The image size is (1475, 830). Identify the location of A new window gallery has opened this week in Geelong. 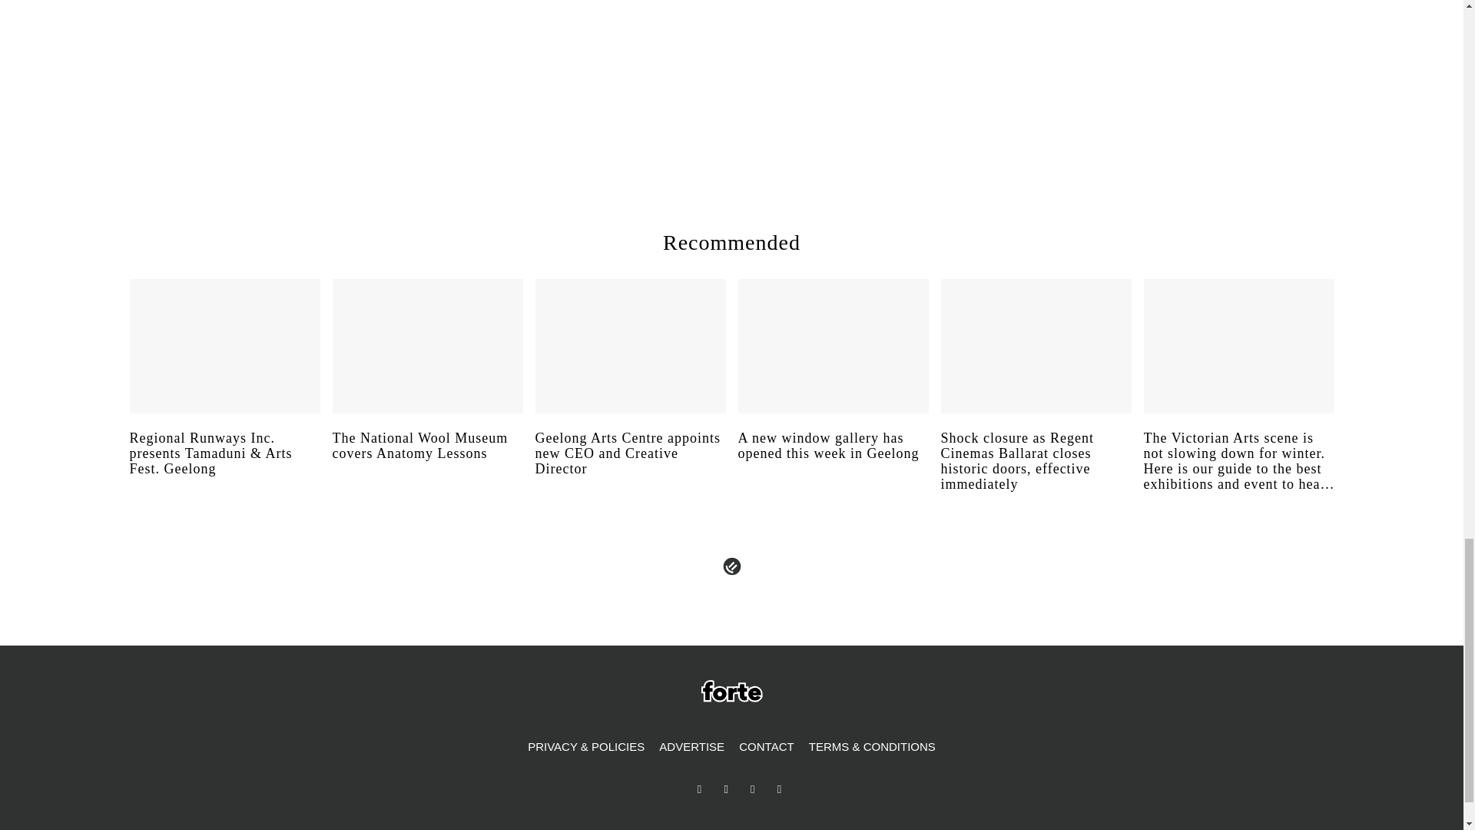
(833, 460).